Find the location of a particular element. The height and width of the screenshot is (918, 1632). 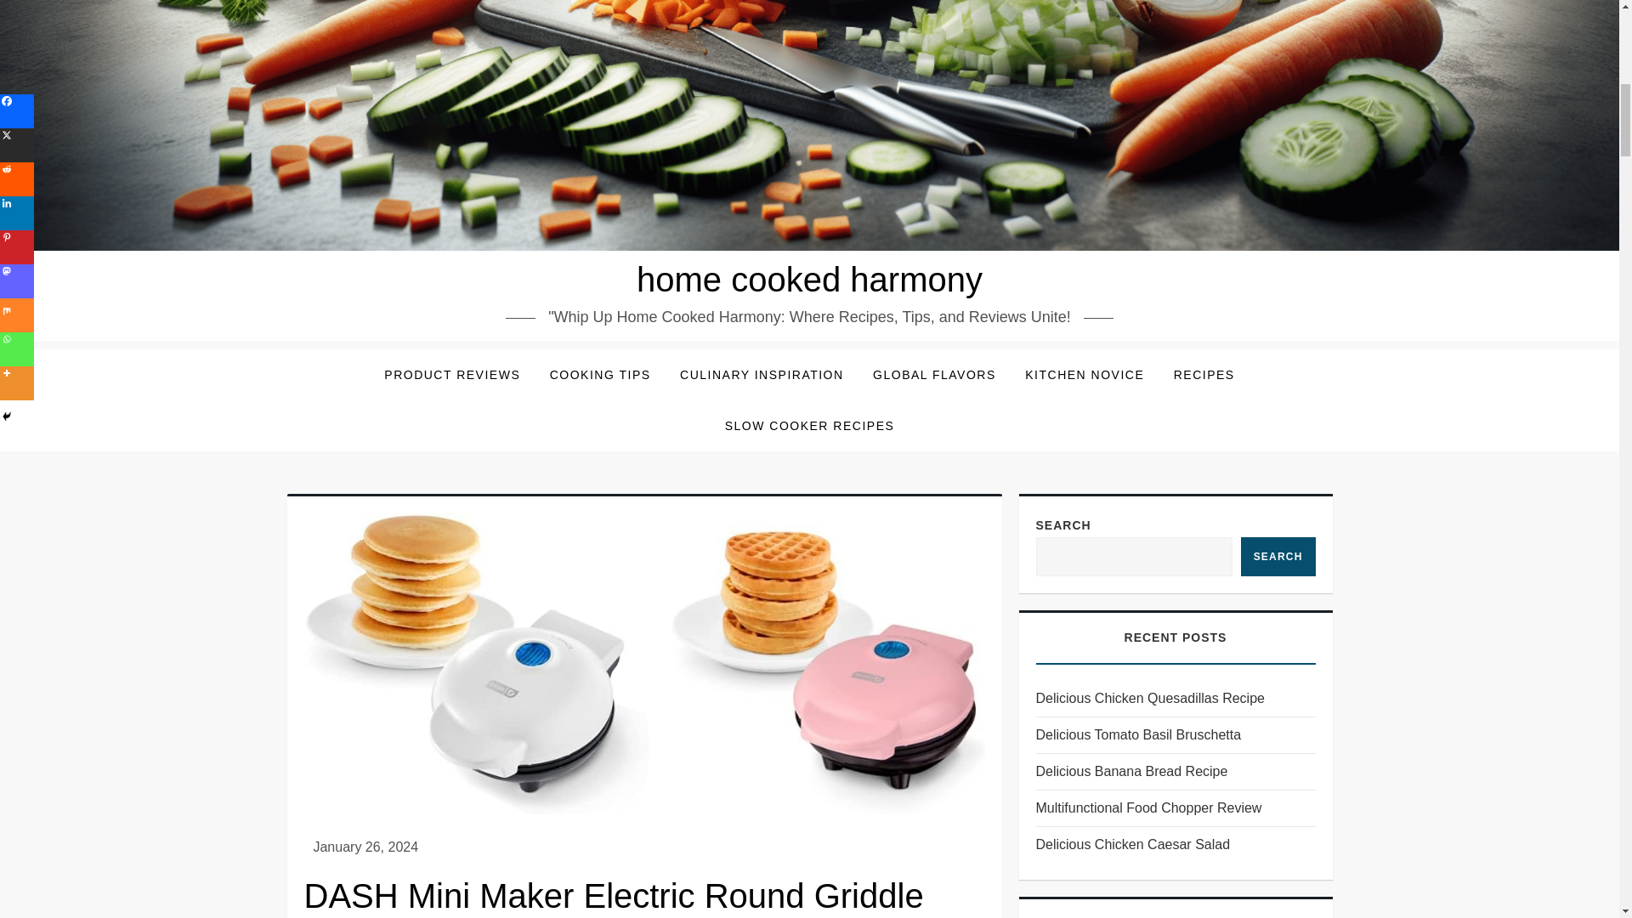

home cooked harmony is located at coordinates (809, 279).